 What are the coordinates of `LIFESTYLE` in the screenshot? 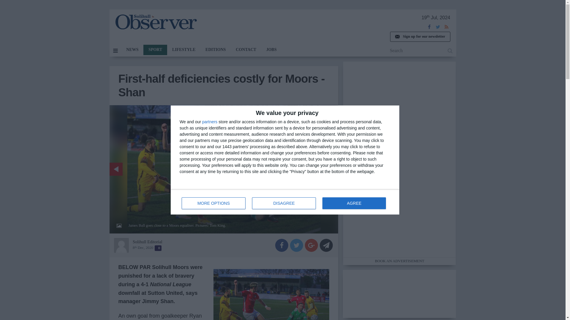 It's located at (183, 50).